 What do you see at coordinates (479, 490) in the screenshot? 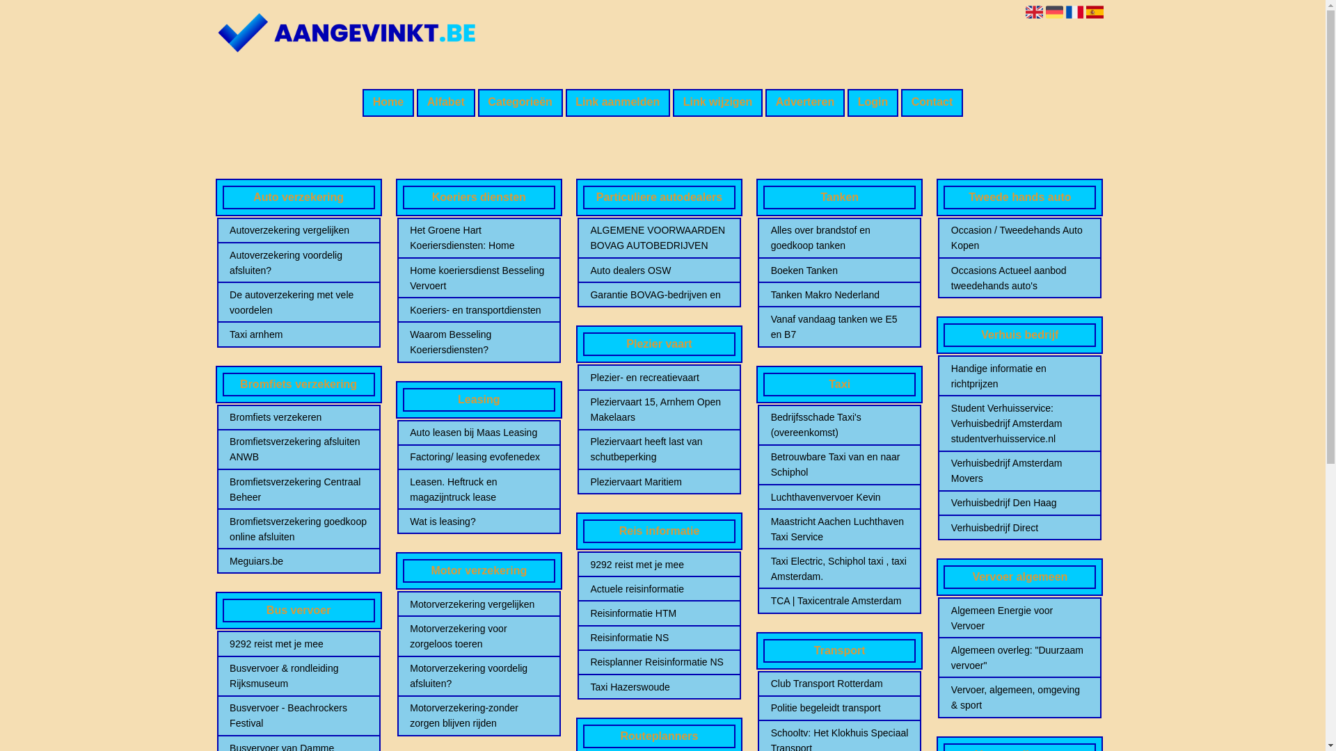
I see `Leasen. Heftruck en magazijntruck lease` at bounding box center [479, 490].